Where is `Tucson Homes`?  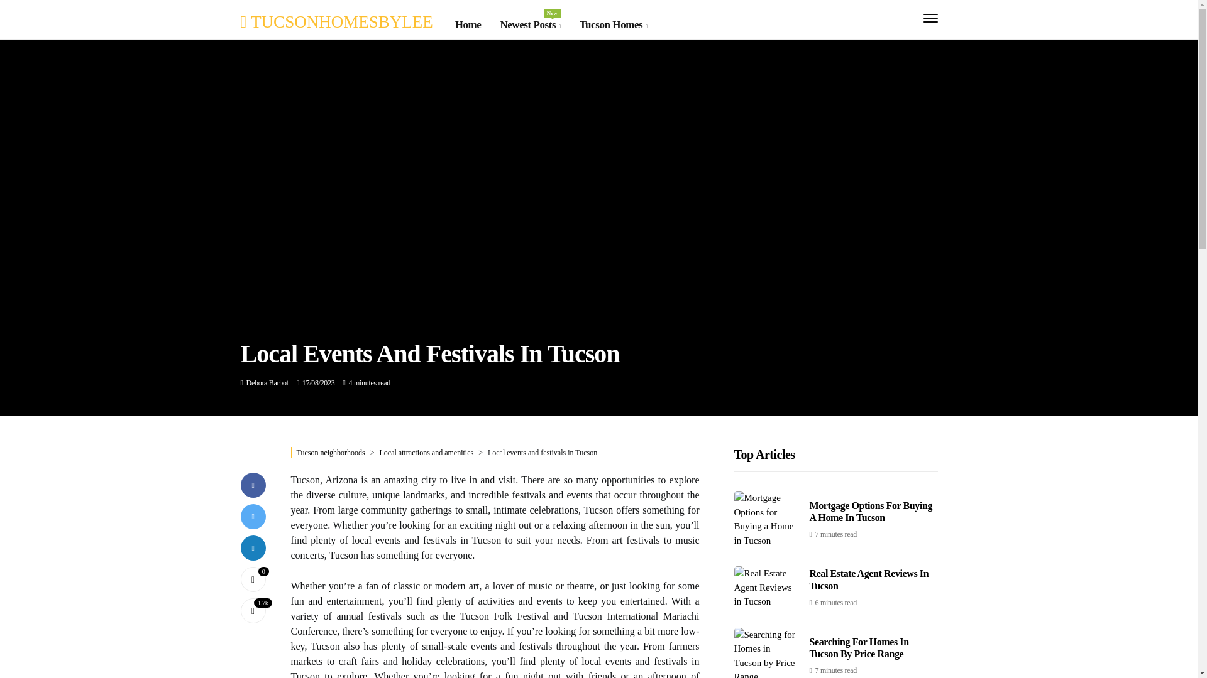 Tucson Homes is located at coordinates (253, 578).